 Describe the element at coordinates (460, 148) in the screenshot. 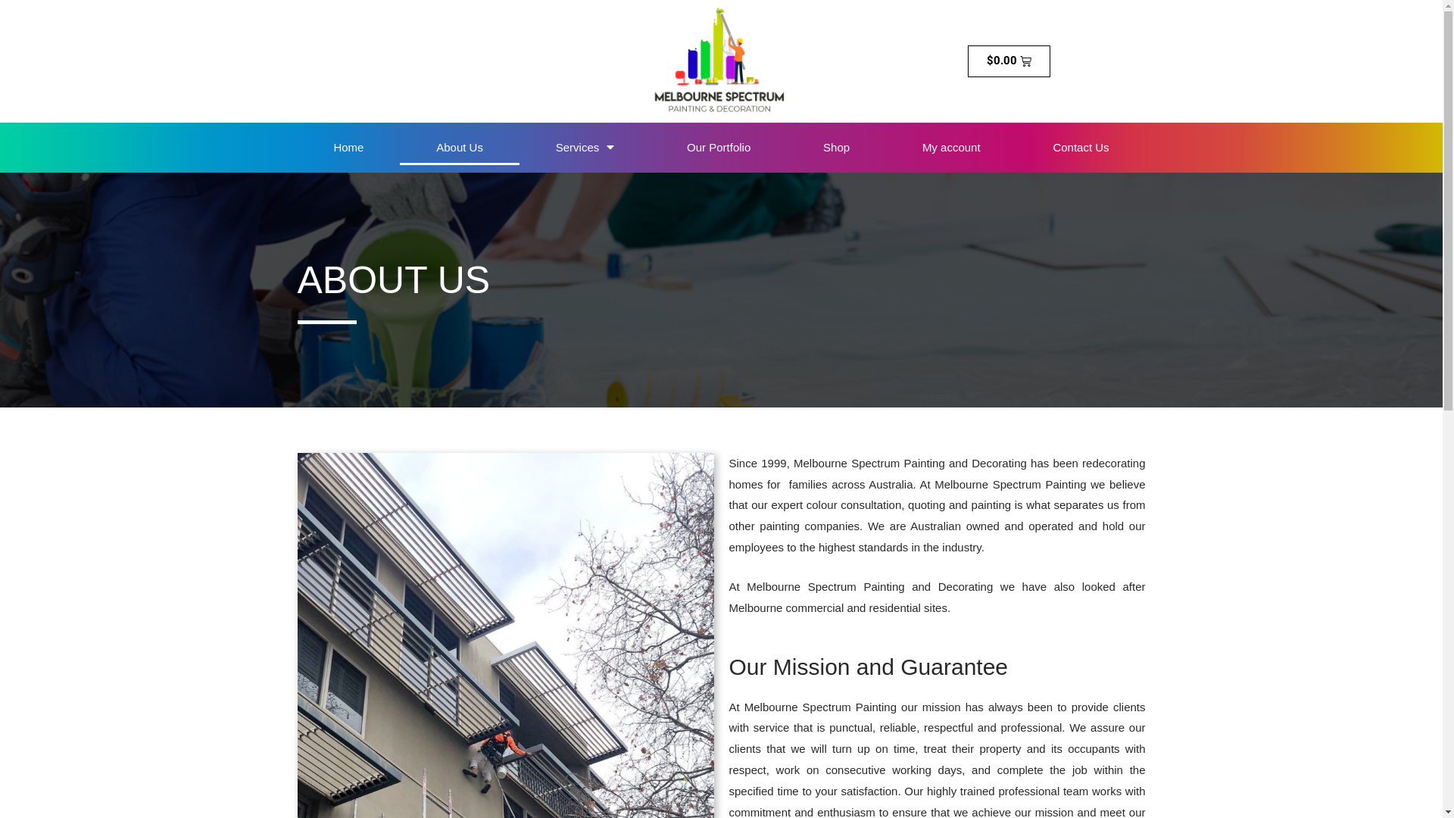

I see `About Us` at that location.